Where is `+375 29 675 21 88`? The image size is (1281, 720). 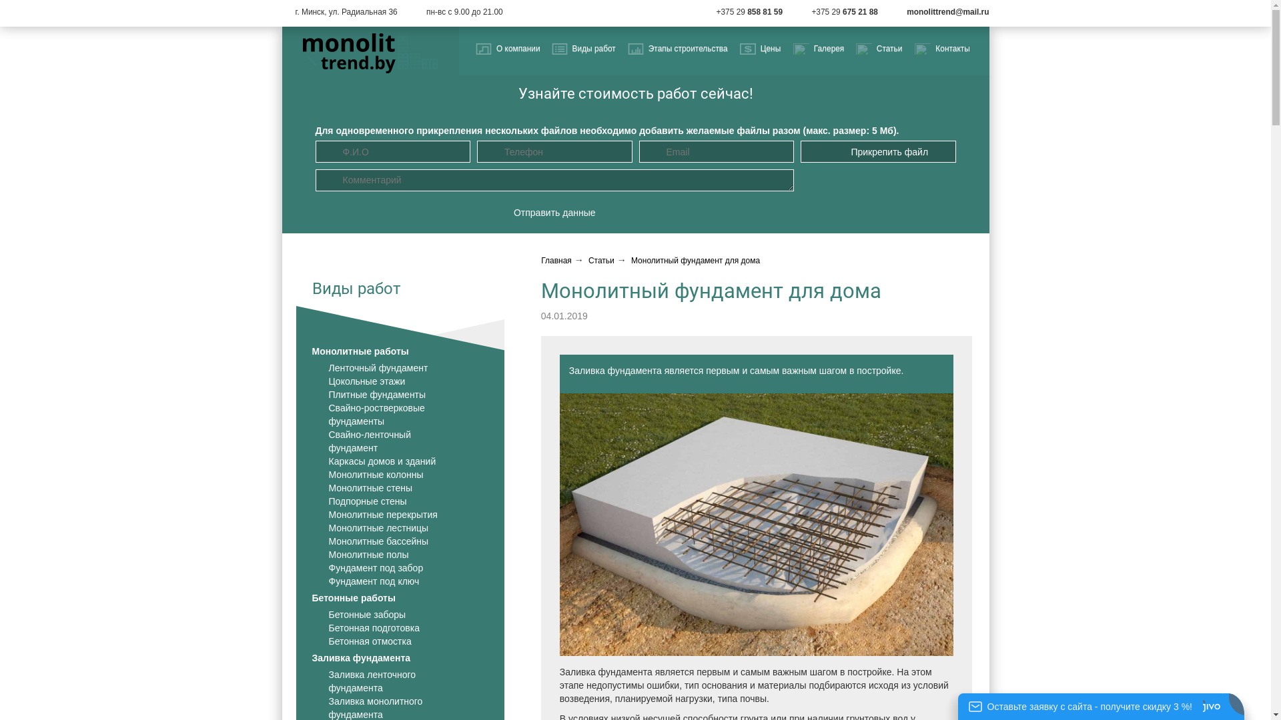
+375 29 675 21 88 is located at coordinates (845, 12).